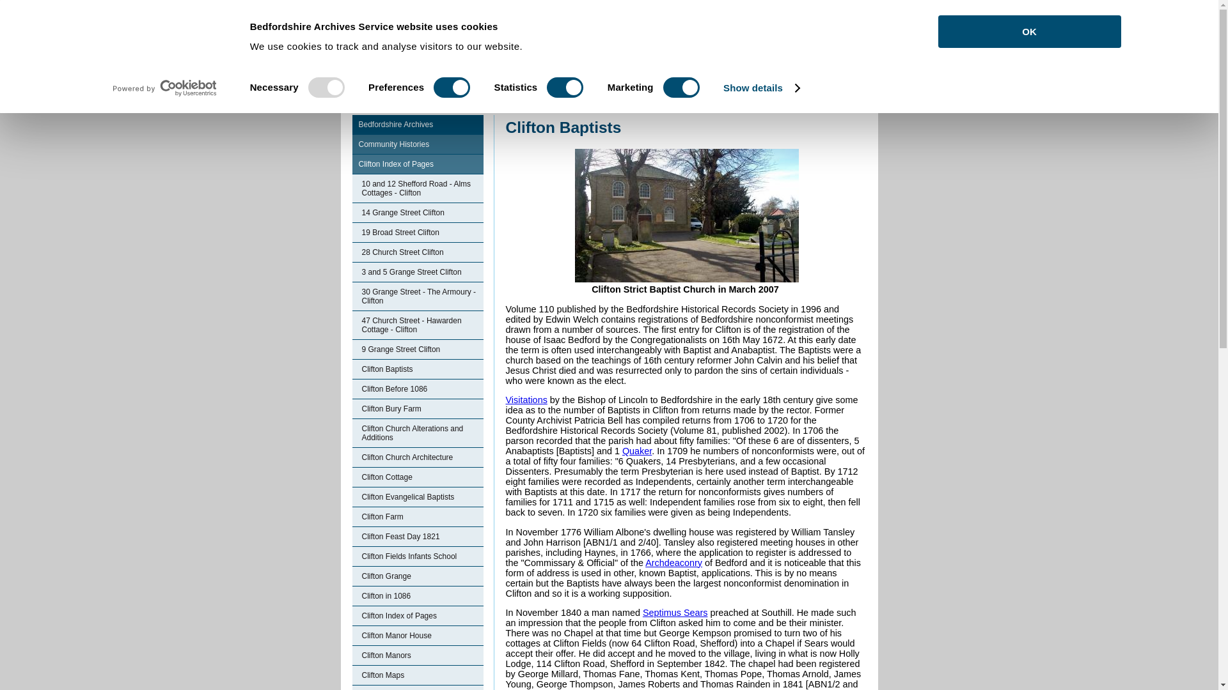  Describe the element at coordinates (614, 109) in the screenshot. I see `Go to Clifton from here` at that location.